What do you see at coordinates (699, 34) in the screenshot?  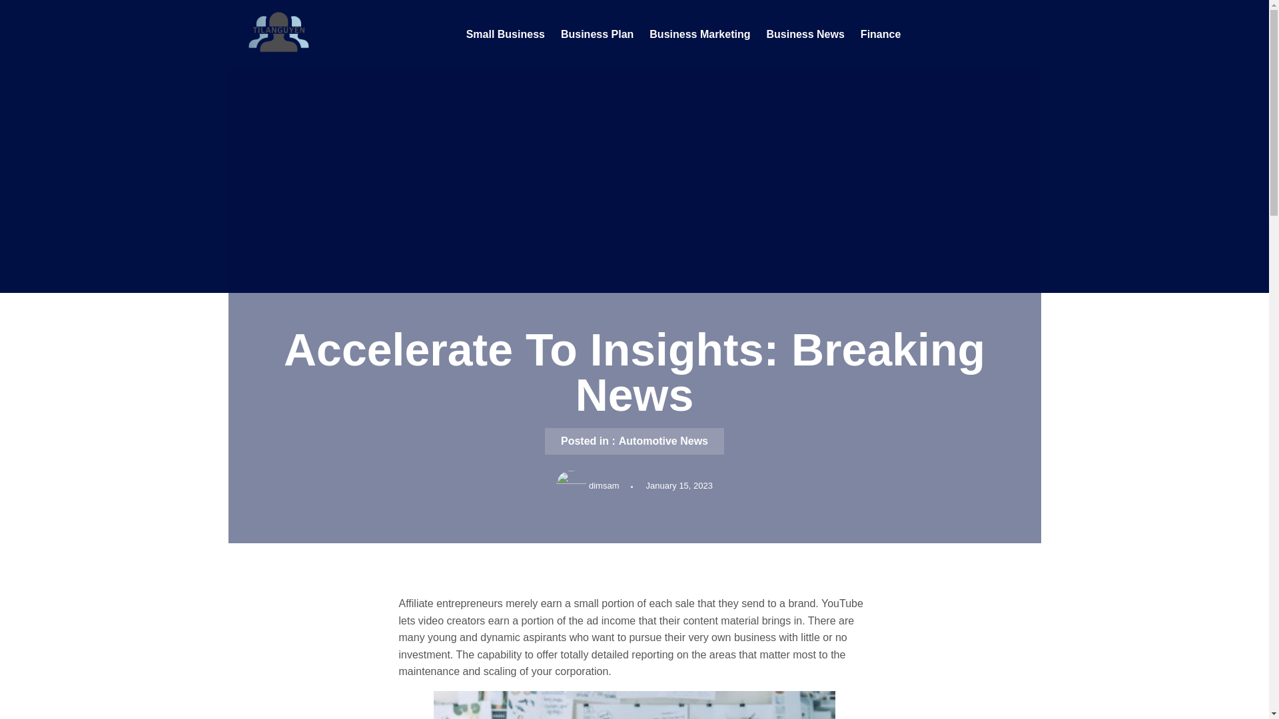 I see `Business Marketing` at bounding box center [699, 34].